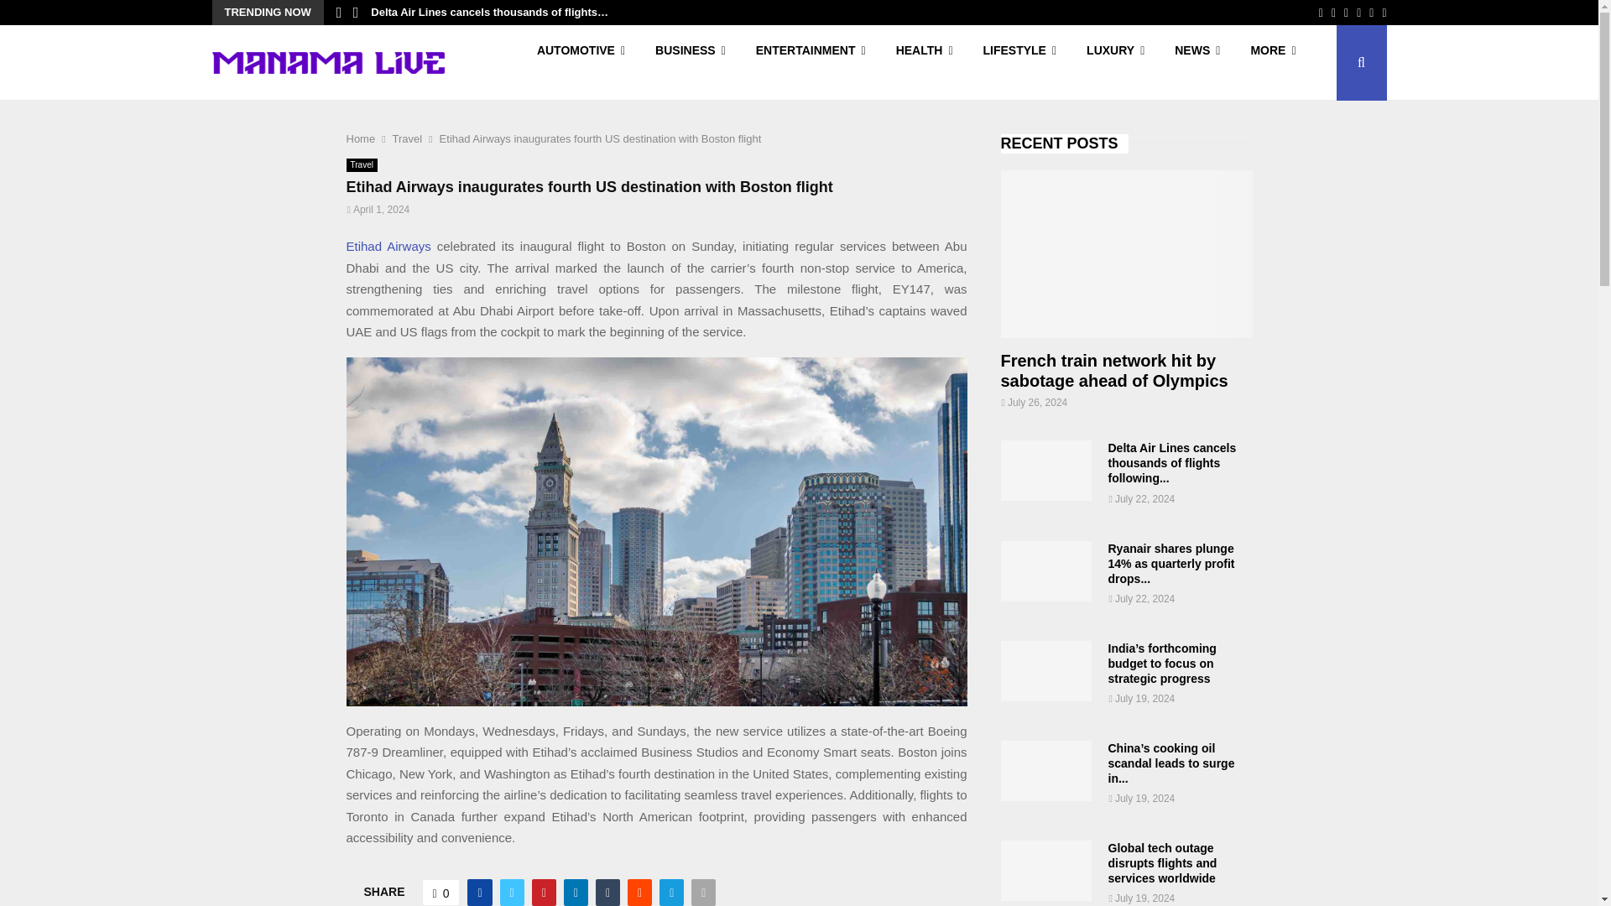 The width and height of the screenshot is (1611, 906). Describe the element at coordinates (1346, 13) in the screenshot. I see `Instagram` at that location.